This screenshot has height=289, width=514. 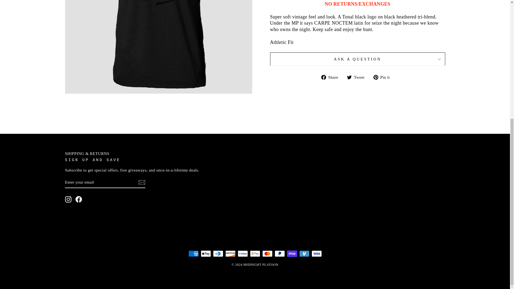 What do you see at coordinates (141, 182) in the screenshot?
I see `icon-email` at bounding box center [141, 182].